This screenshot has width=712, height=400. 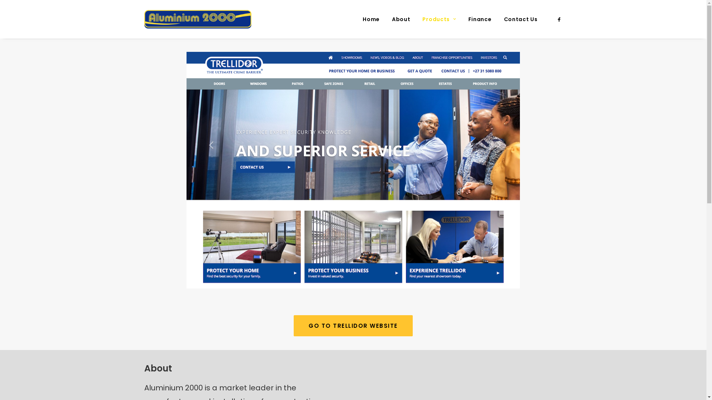 What do you see at coordinates (353, 326) in the screenshot?
I see `GO TO TRELLIDOR WEBSITE` at bounding box center [353, 326].